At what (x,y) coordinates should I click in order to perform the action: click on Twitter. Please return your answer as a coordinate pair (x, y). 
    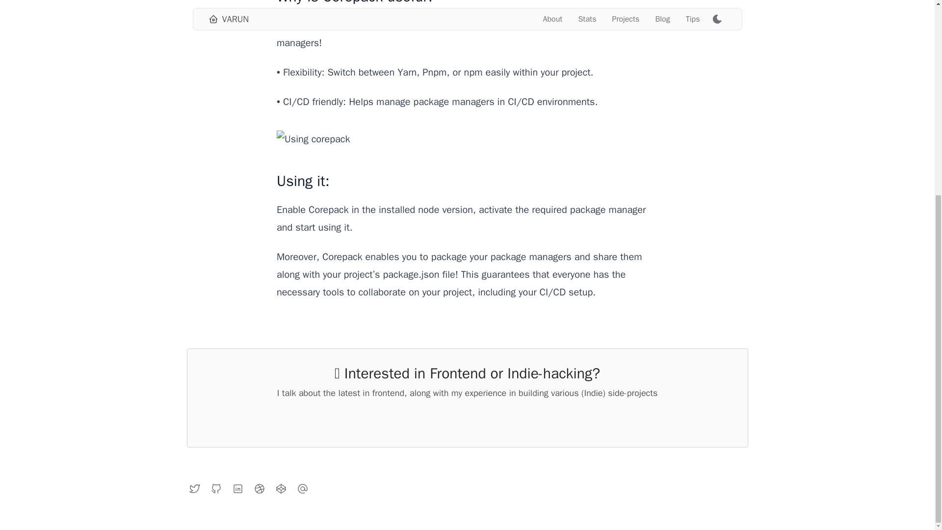
    Looking at the image, I should click on (194, 489).